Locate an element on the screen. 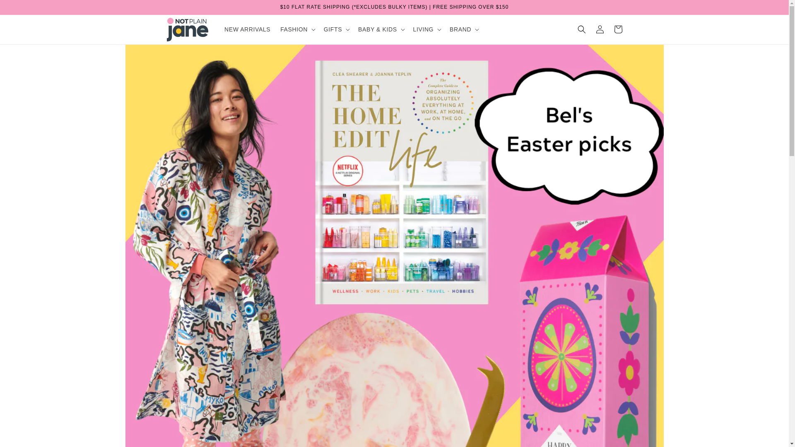  Skip to content is located at coordinates (25, 10).